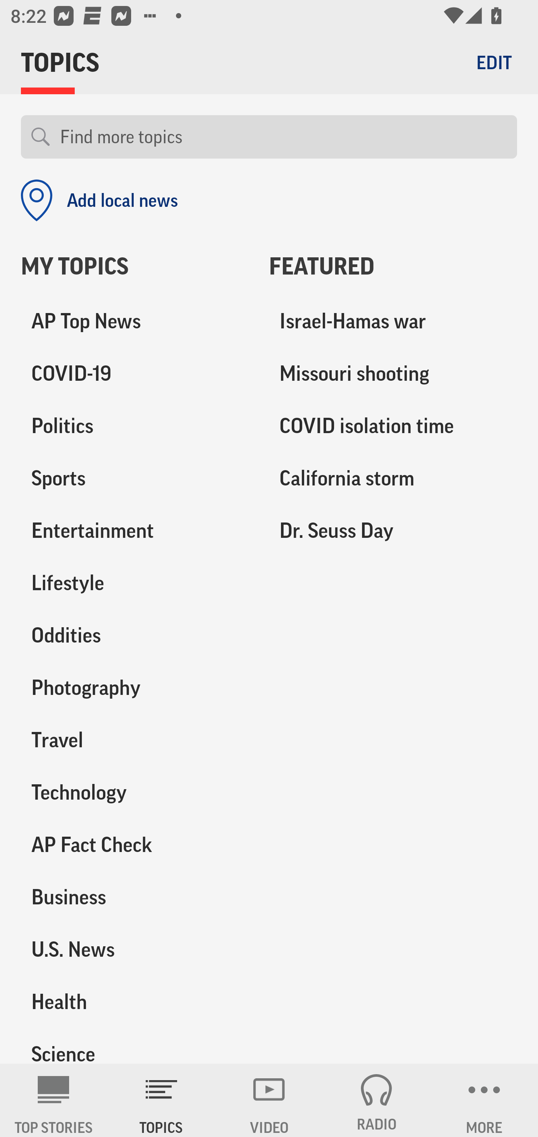  I want to click on AP News TOP STORIES, so click(54, 1100).